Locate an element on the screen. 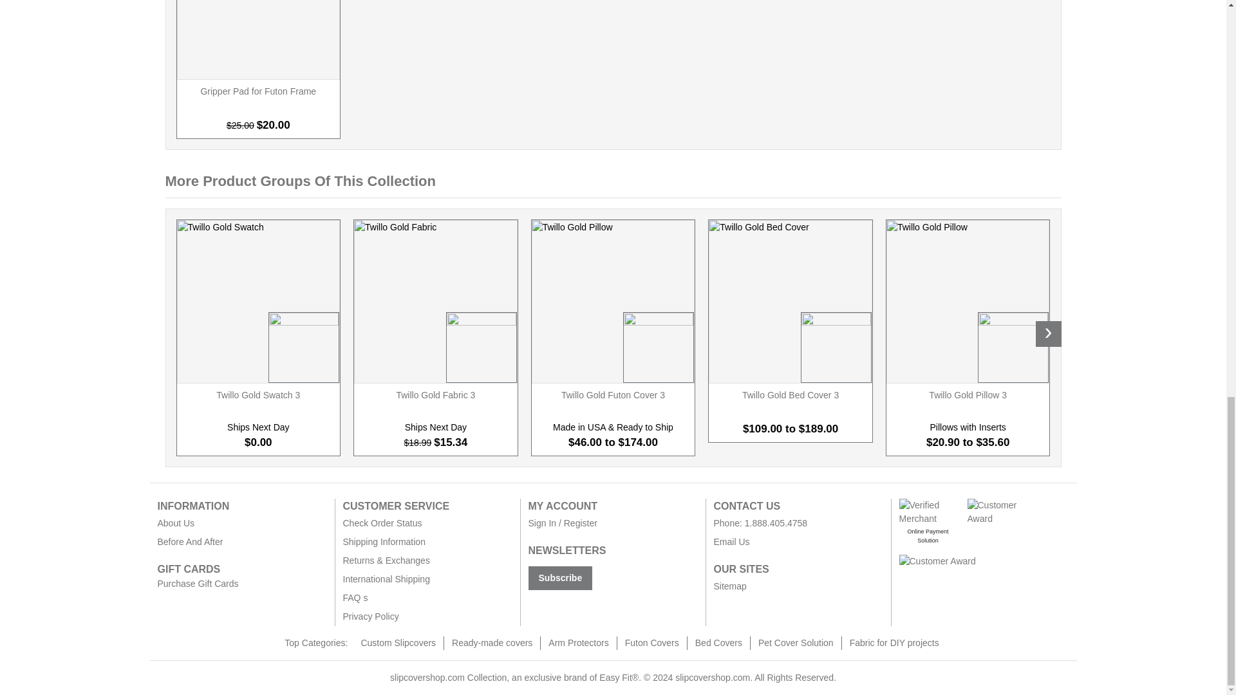 The width and height of the screenshot is (1236, 695). Show details for Twillo Gold Swatch 3 is located at coordinates (259, 302).